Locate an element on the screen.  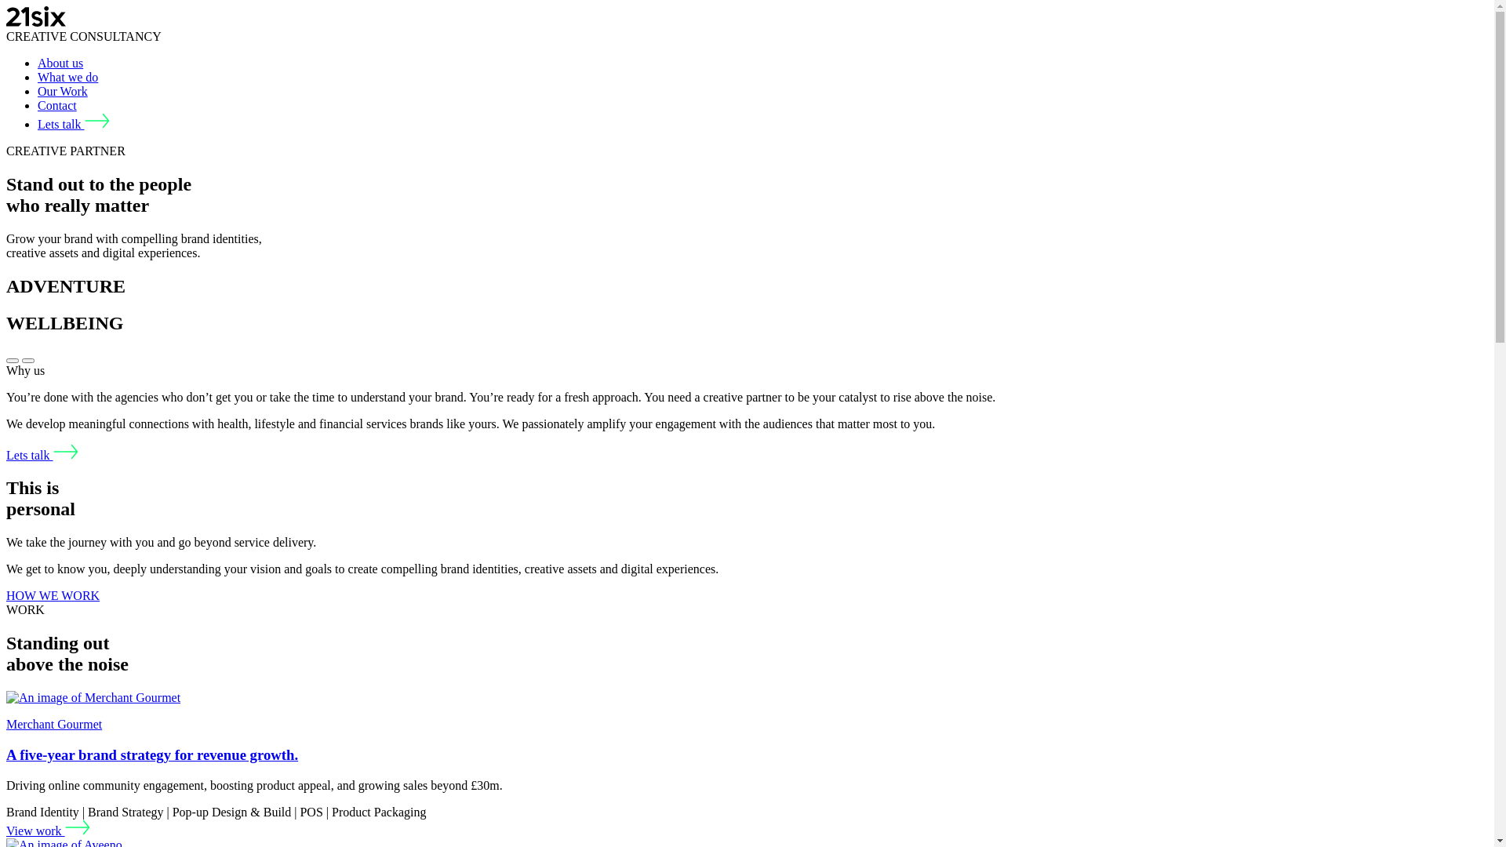
Our Work is located at coordinates (63, 91).